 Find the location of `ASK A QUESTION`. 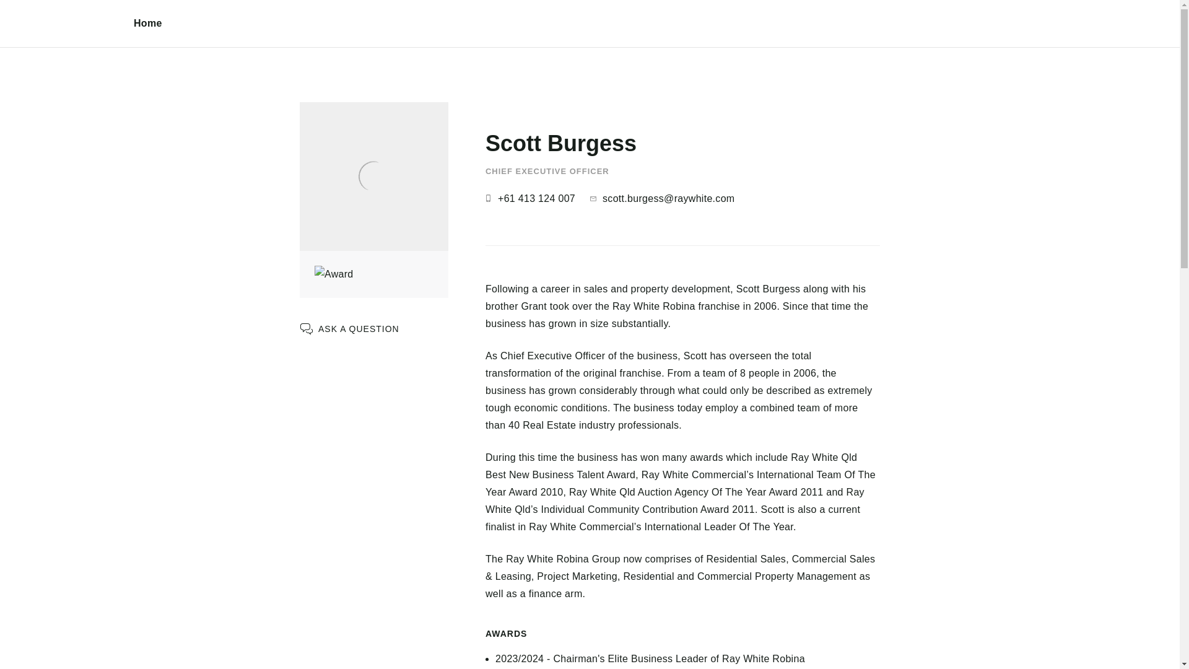

ASK A QUESTION is located at coordinates (349, 329).